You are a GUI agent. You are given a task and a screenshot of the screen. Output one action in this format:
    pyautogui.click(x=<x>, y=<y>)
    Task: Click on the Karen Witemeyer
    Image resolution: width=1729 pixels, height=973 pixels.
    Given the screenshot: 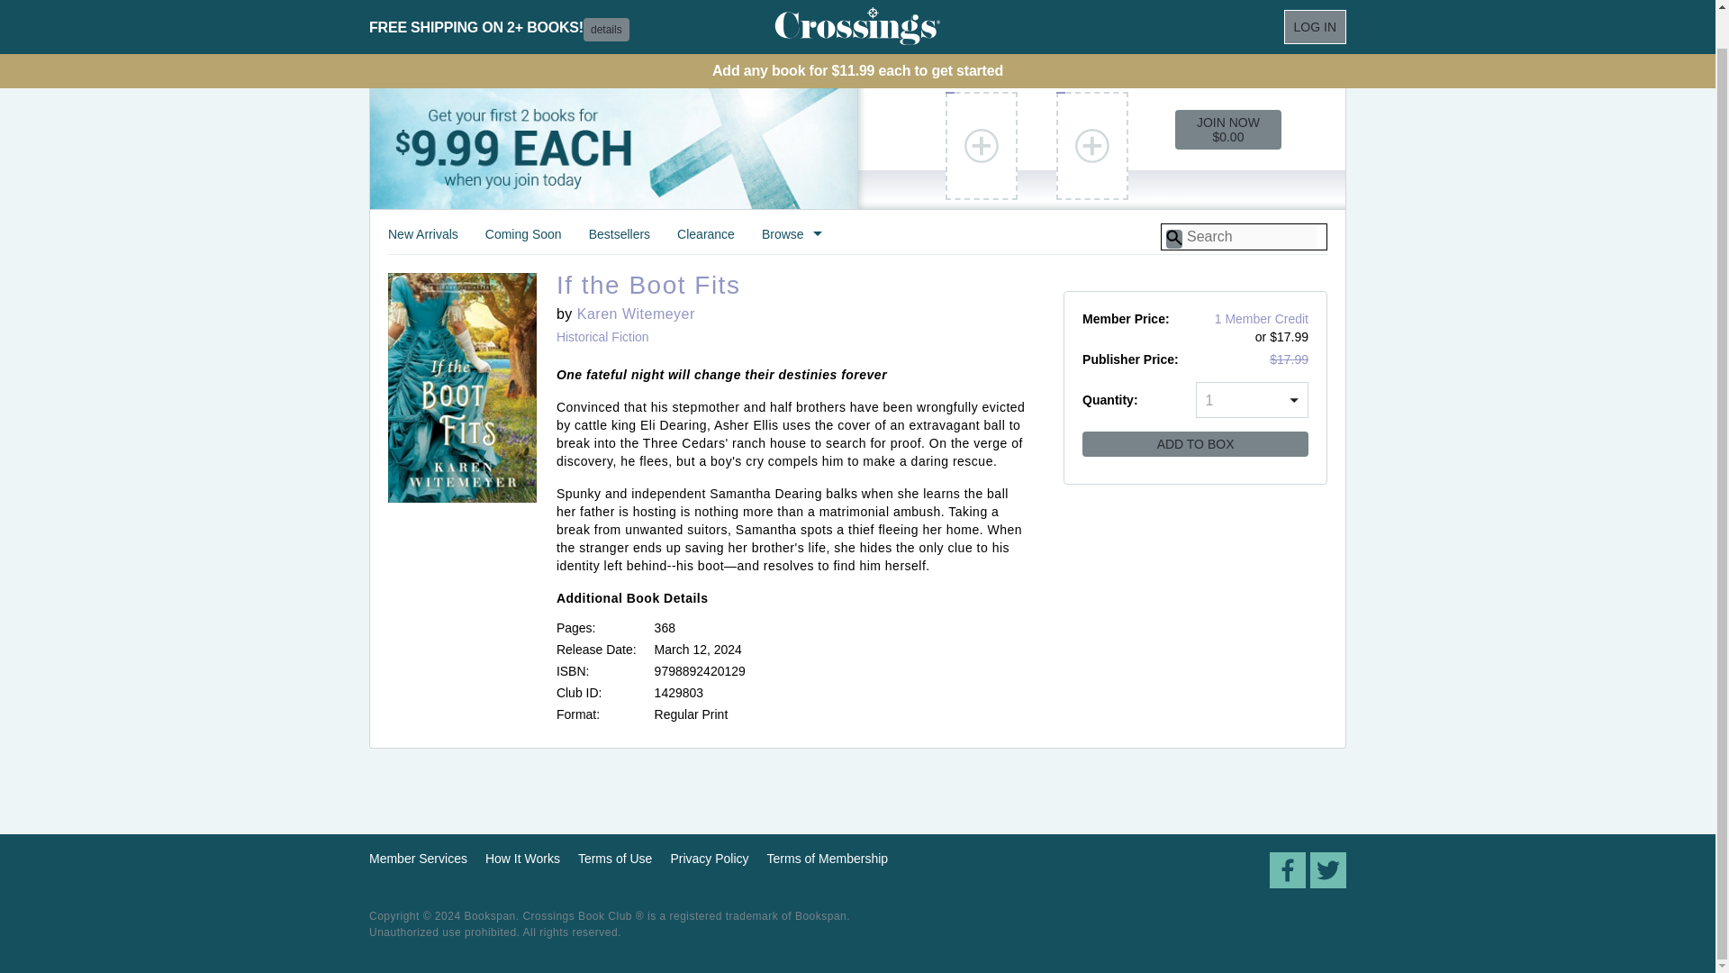 What is the action you would take?
    pyautogui.click(x=636, y=314)
    